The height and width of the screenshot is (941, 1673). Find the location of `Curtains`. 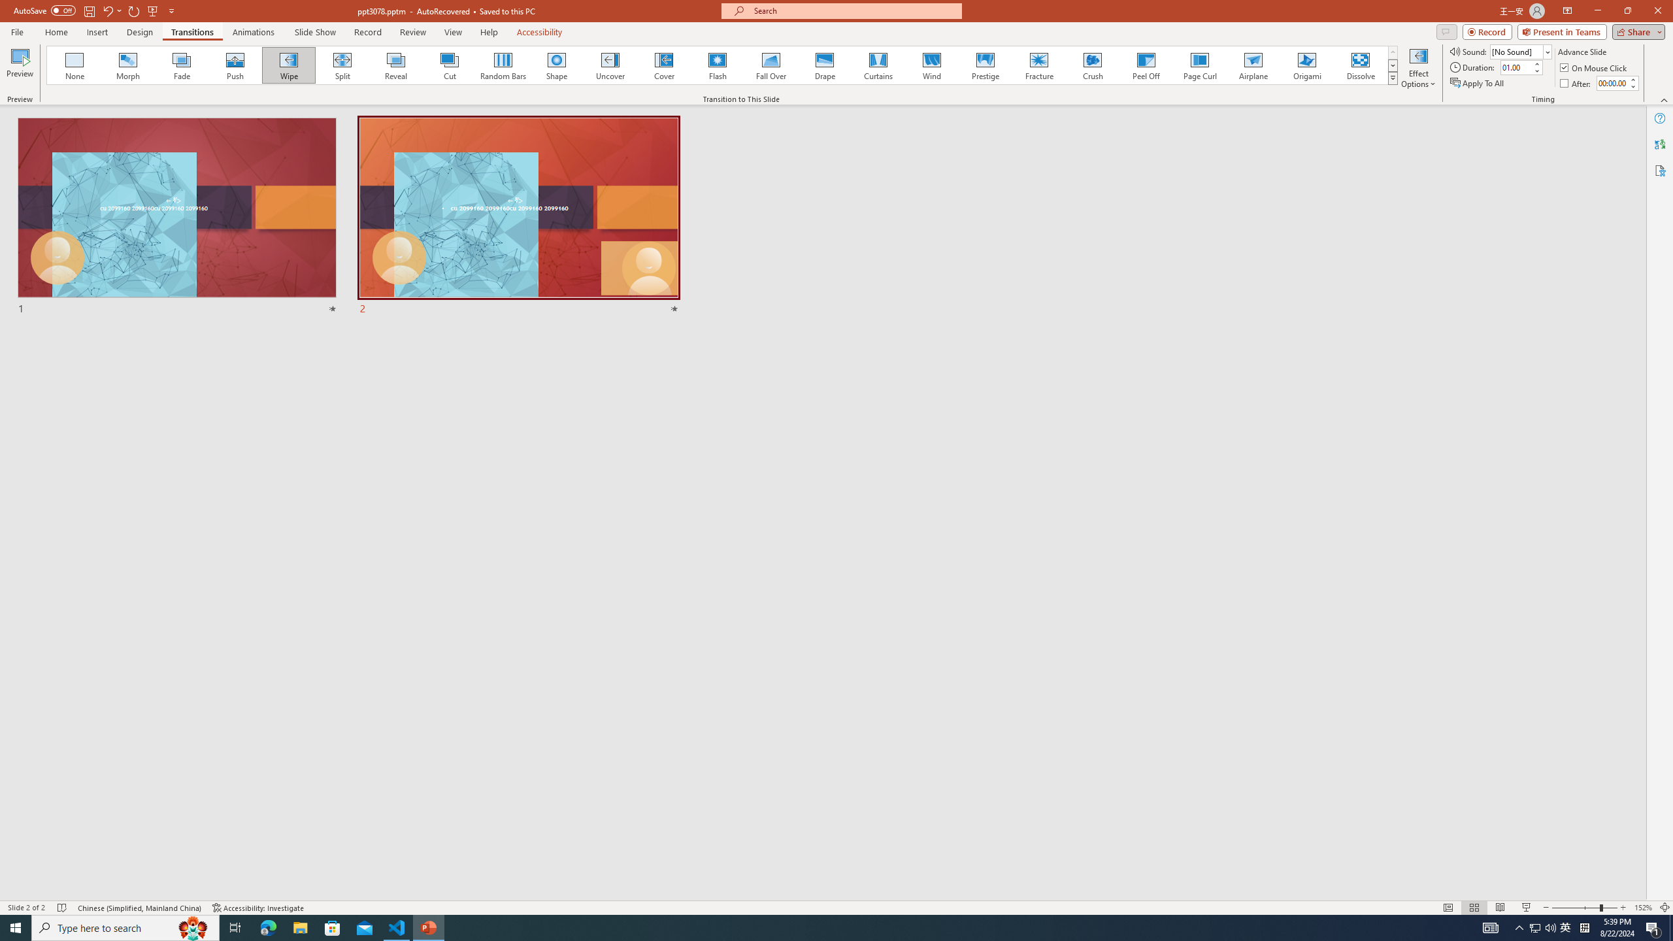

Curtains is located at coordinates (878, 65).